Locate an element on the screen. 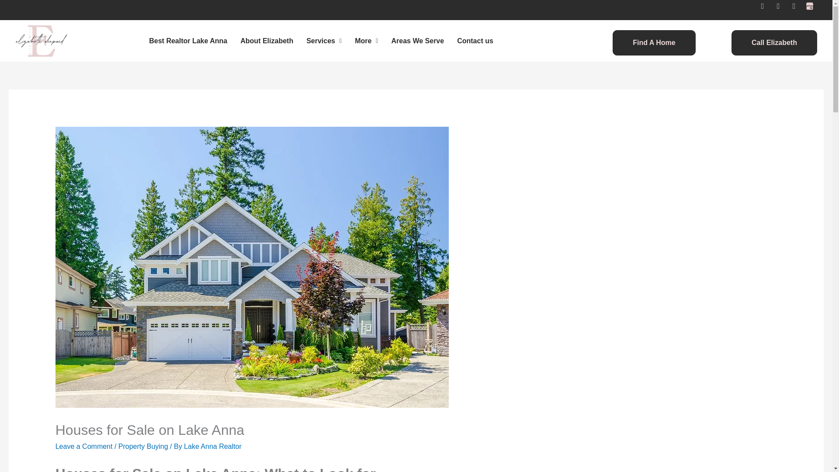 This screenshot has width=839, height=472. Best Realtor Lake Anna is located at coordinates (188, 40).